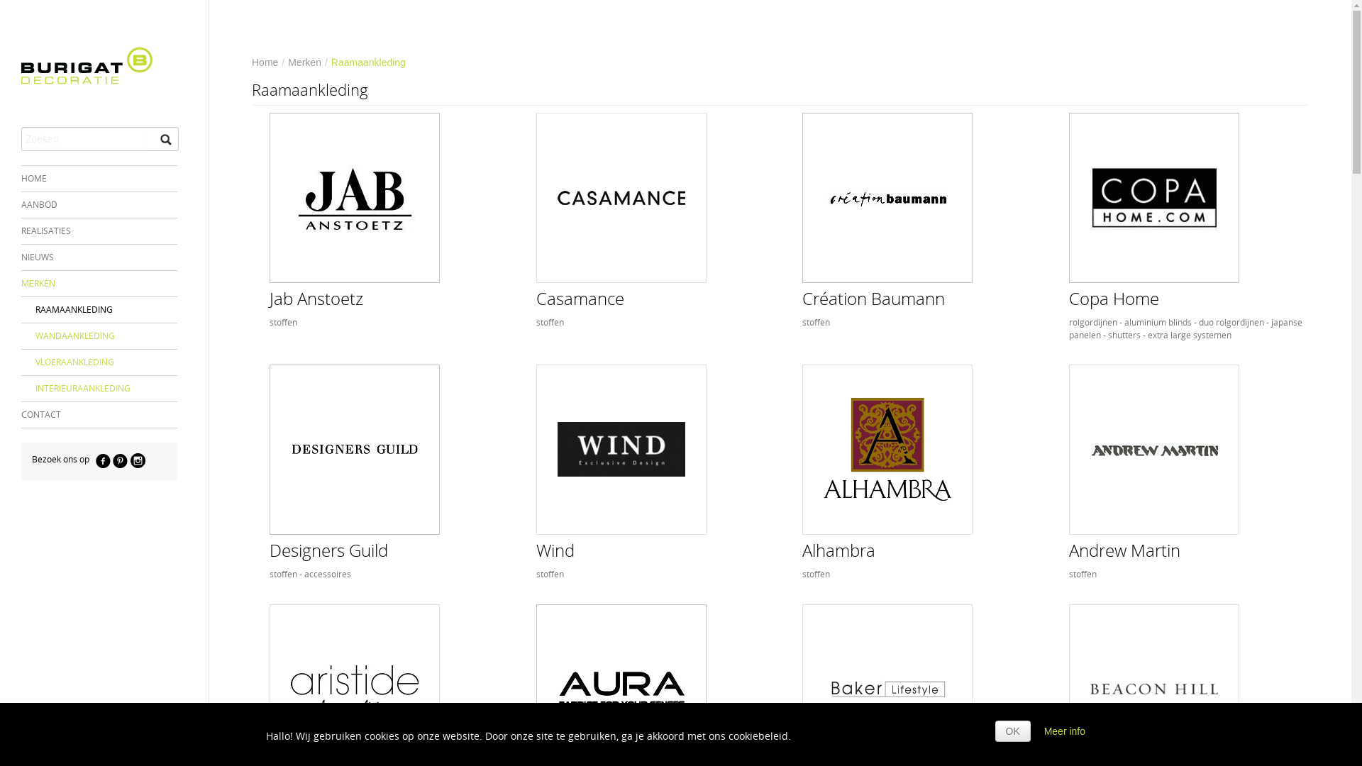  Describe the element at coordinates (138, 461) in the screenshot. I see `instagram` at that location.